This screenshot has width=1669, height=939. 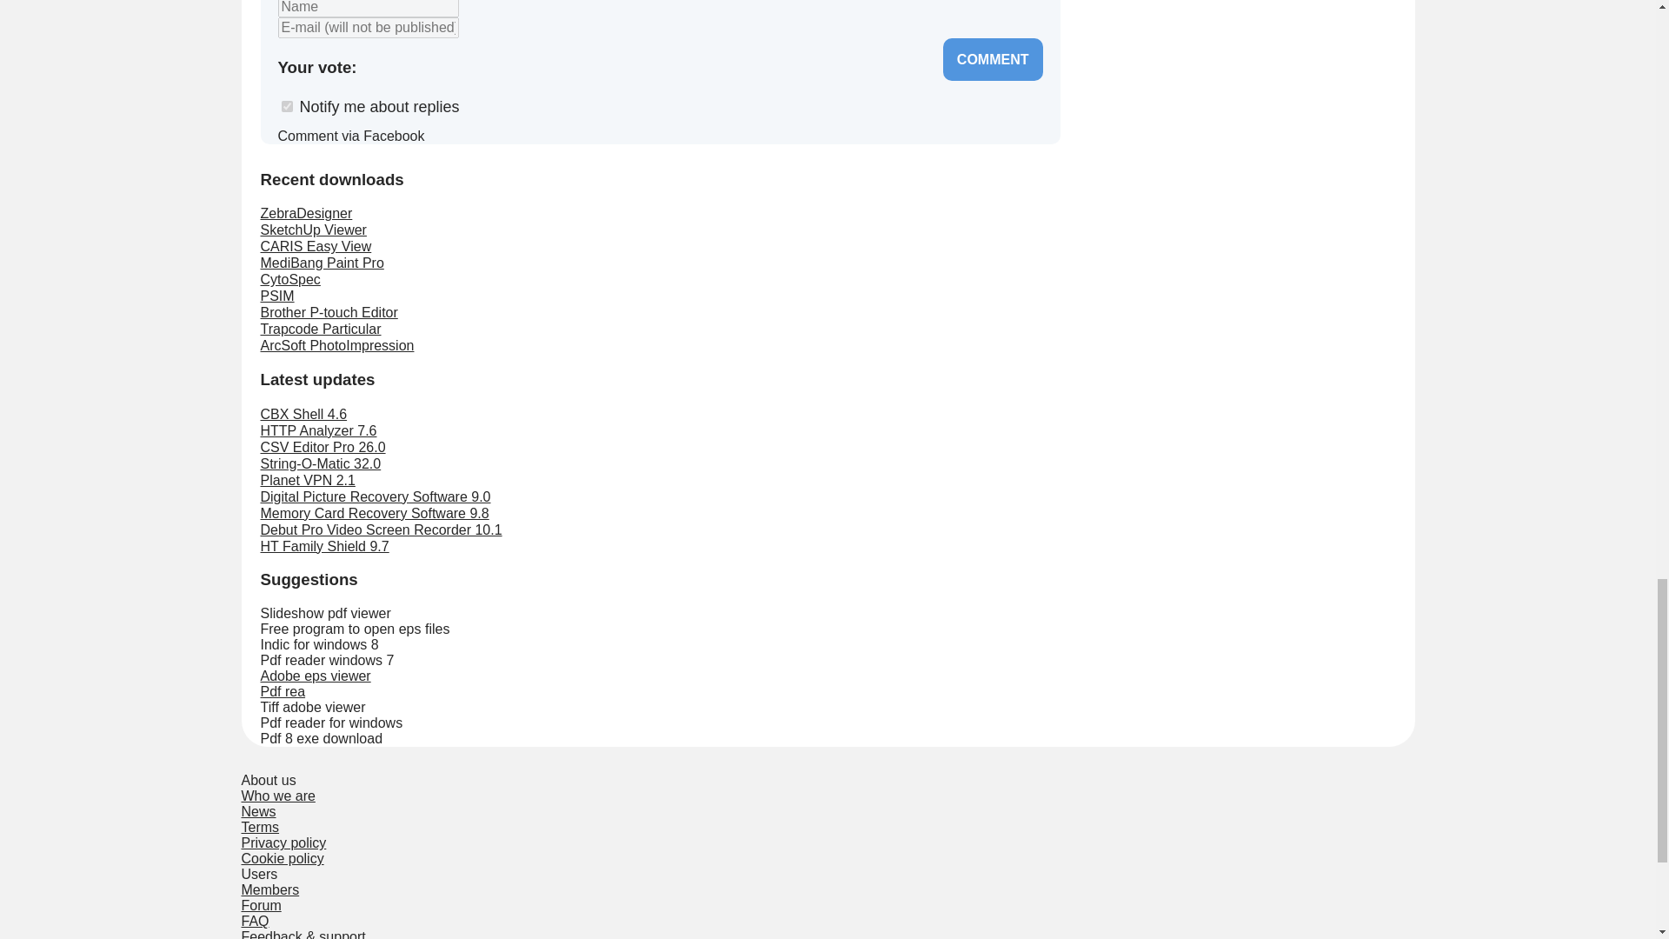 I want to click on 4, so click(x=454, y=65).